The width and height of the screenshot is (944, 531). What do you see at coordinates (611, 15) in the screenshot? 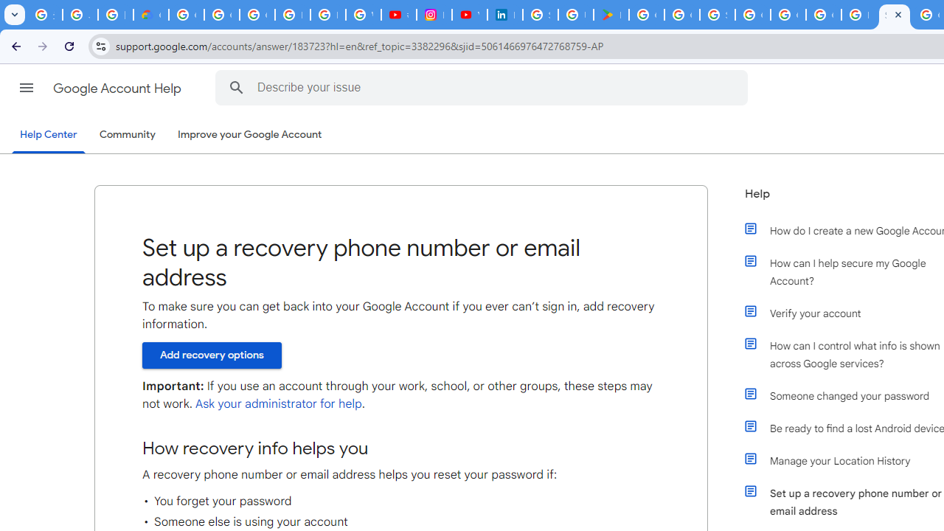
I see `Last Shelter: Survival - Apps on Google Play` at bounding box center [611, 15].